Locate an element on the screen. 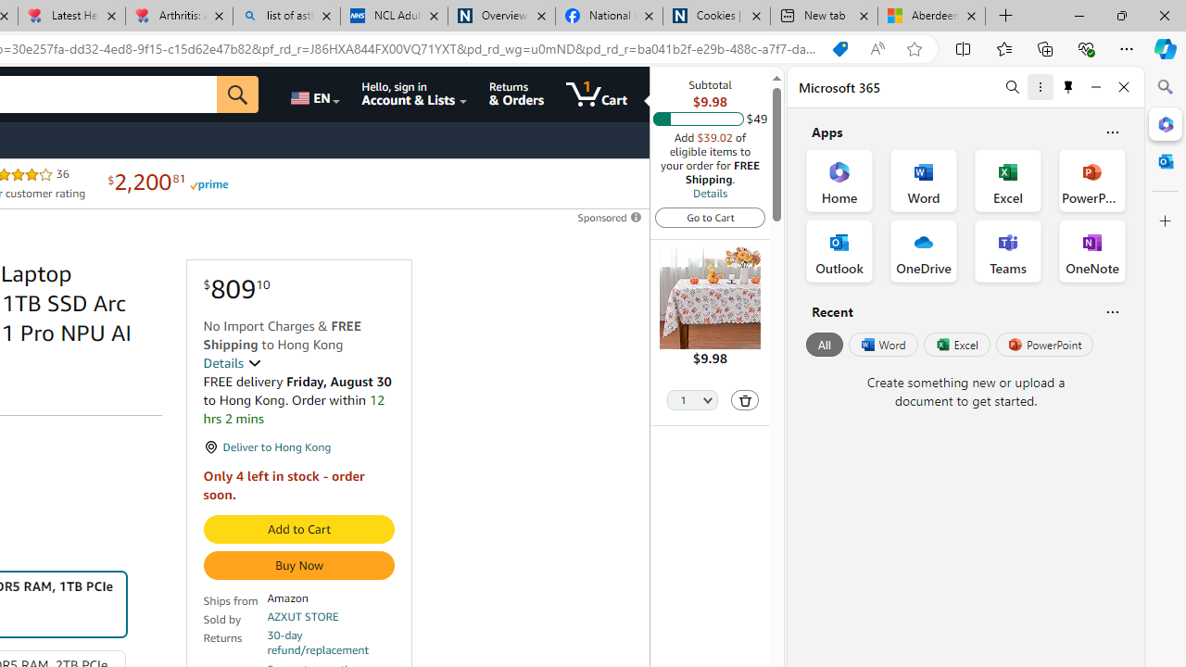 Image resolution: width=1186 pixels, height=667 pixels. Excel Office App is located at coordinates (1008, 180).